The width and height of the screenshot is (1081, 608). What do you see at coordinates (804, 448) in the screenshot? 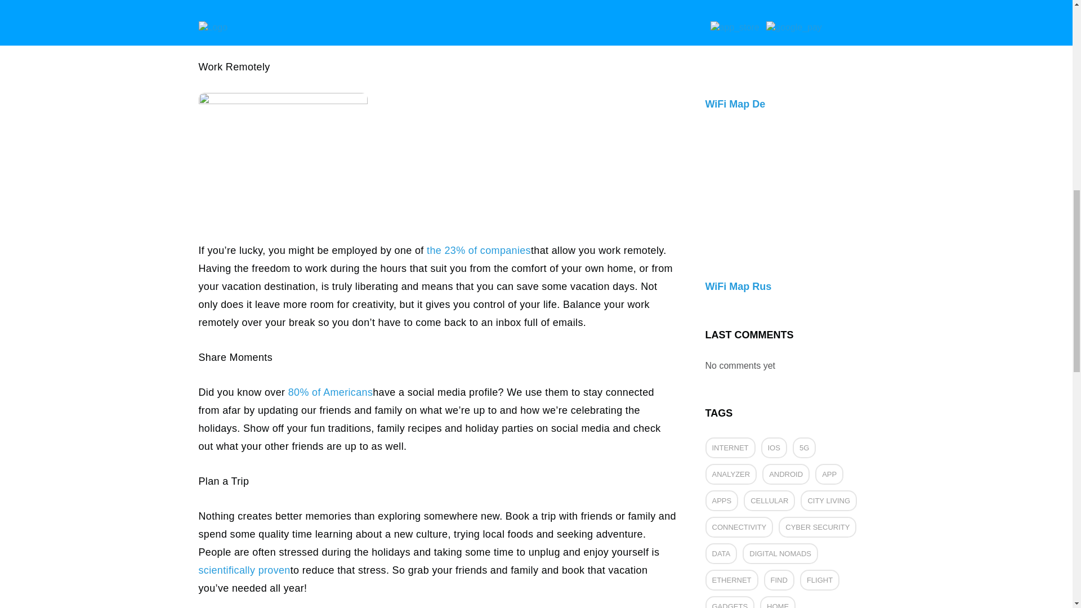
I see `5G` at bounding box center [804, 448].